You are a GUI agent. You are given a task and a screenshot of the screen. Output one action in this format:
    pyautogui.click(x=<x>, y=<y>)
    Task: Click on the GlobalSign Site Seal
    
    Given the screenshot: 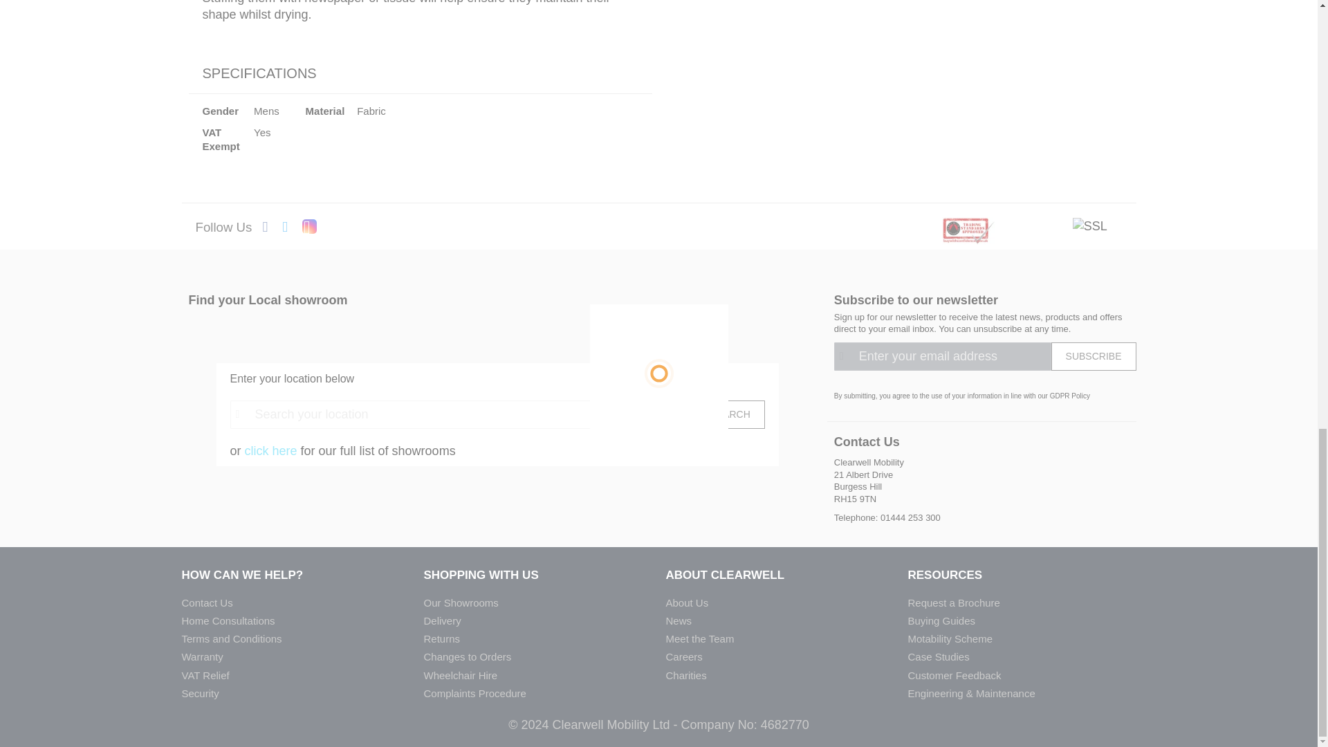 What is the action you would take?
    pyautogui.click(x=1090, y=225)
    